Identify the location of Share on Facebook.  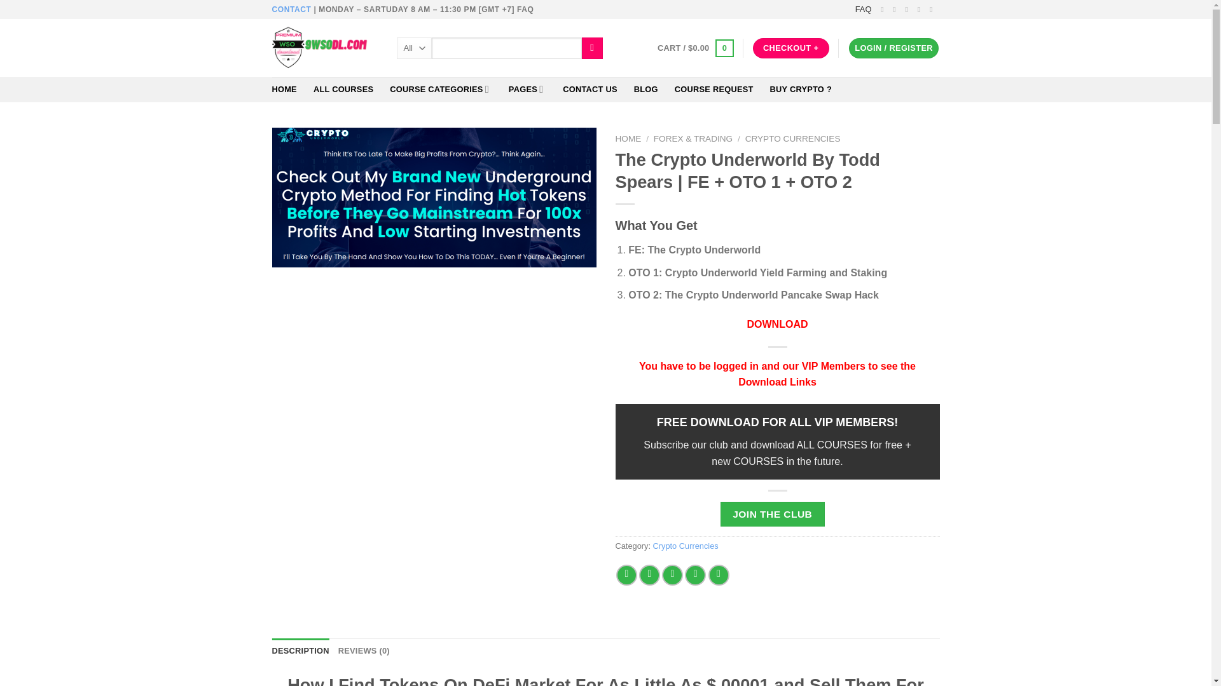
(627, 575).